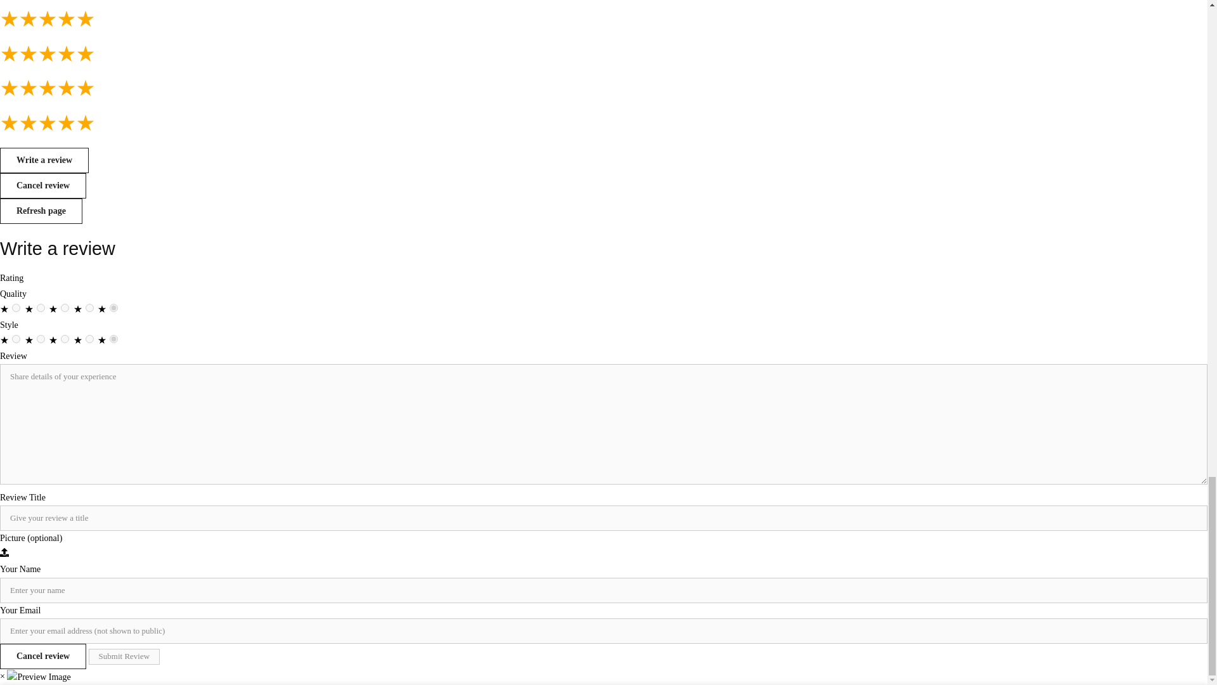 This screenshot has height=685, width=1217. I want to click on 2, so click(41, 339).